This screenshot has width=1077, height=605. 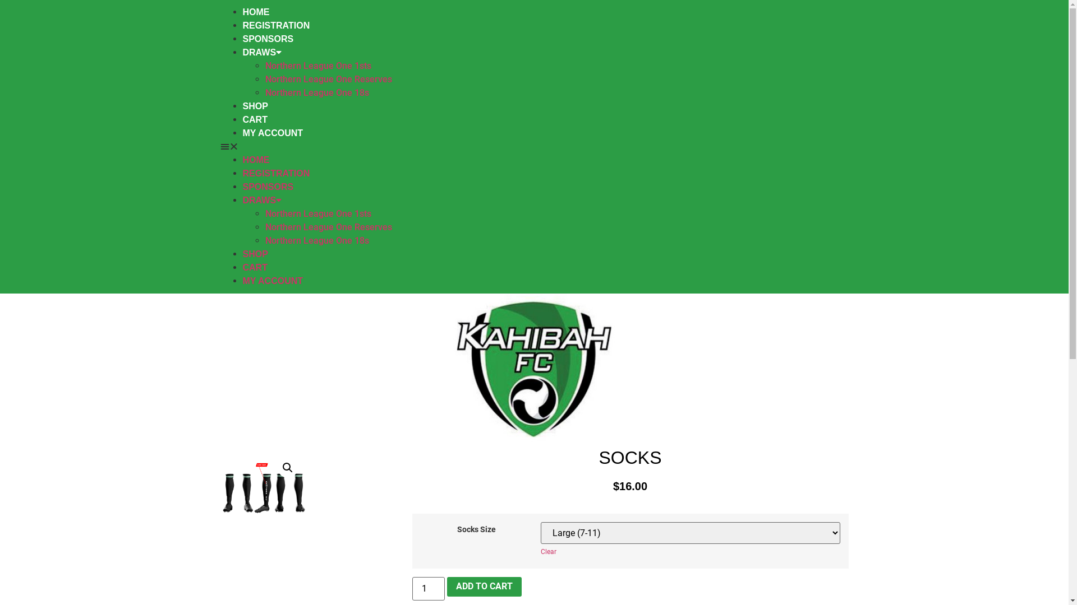 What do you see at coordinates (549, 552) in the screenshot?
I see `Clear` at bounding box center [549, 552].